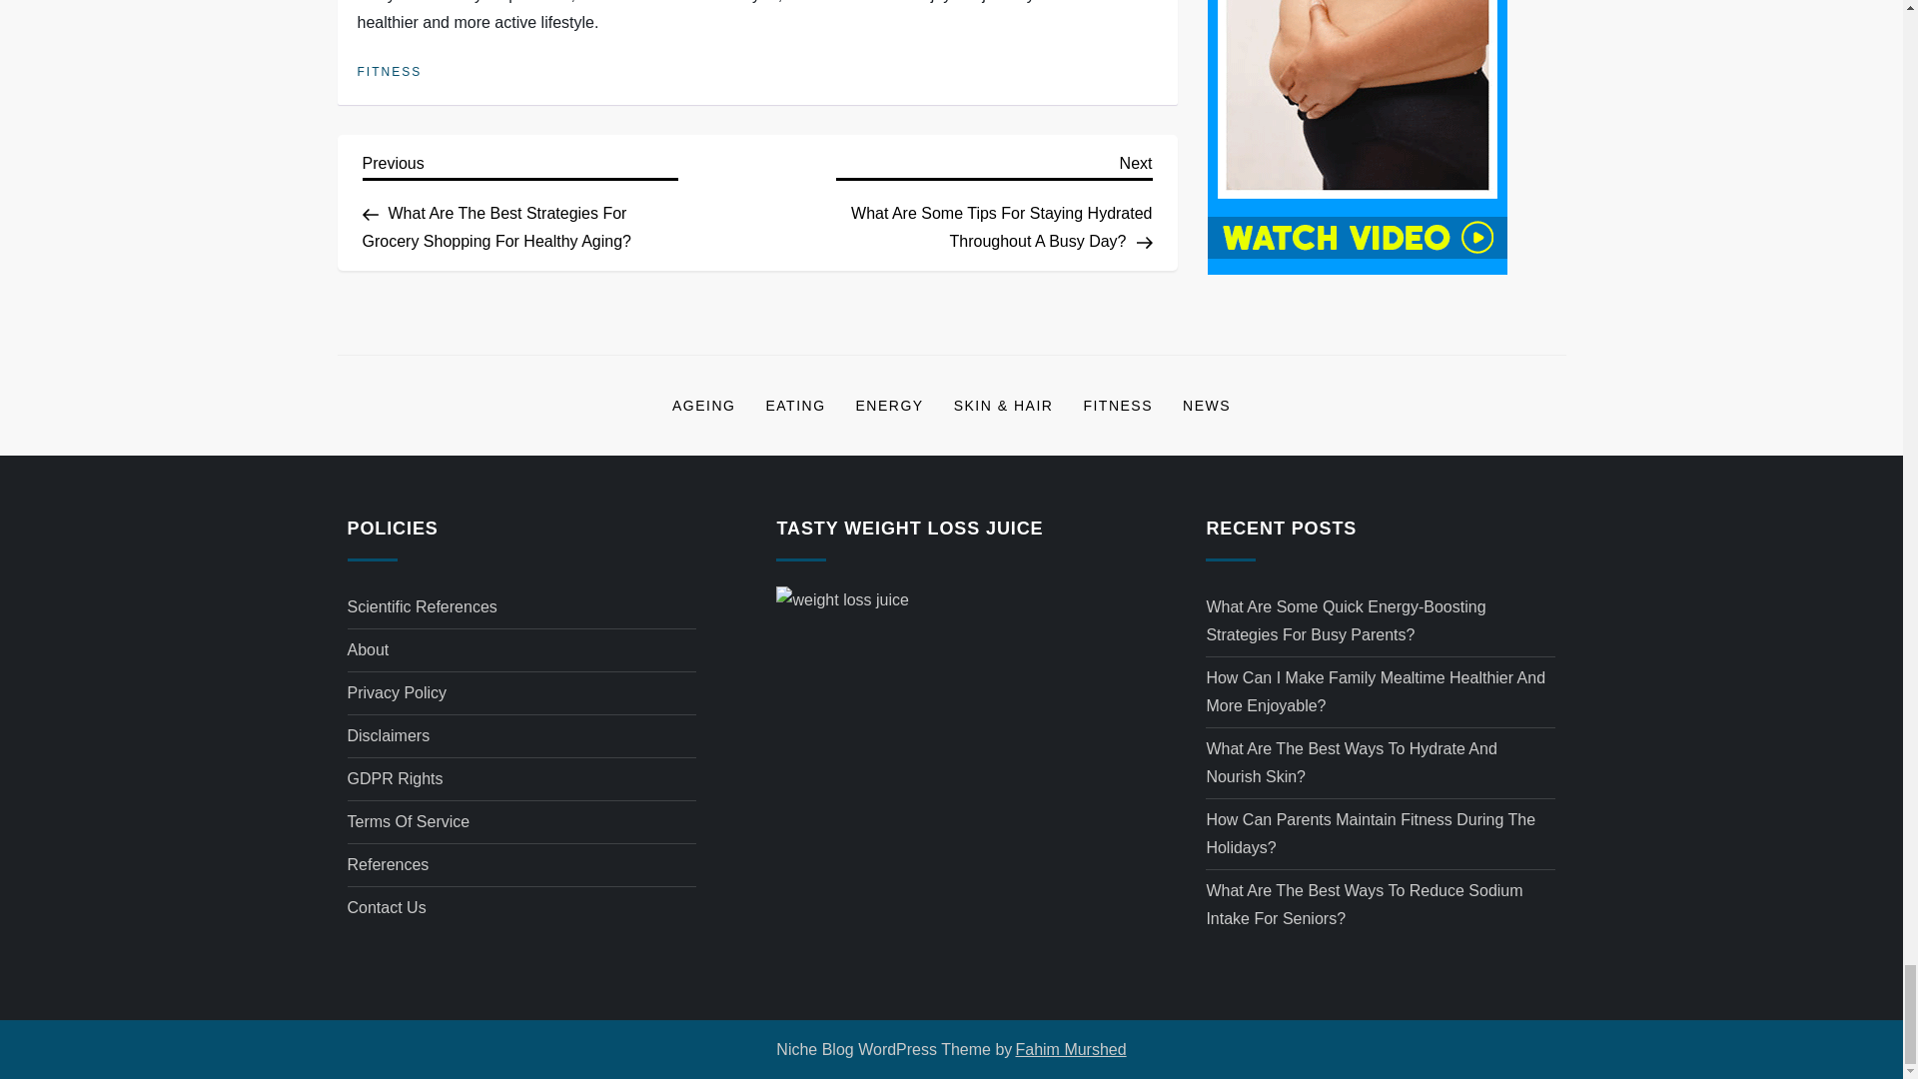 The height and width of the screenshot is (1079, 1918). Describe the element at coordinates (890, 406) in the screenshot. I see `ENERGY` at that location.